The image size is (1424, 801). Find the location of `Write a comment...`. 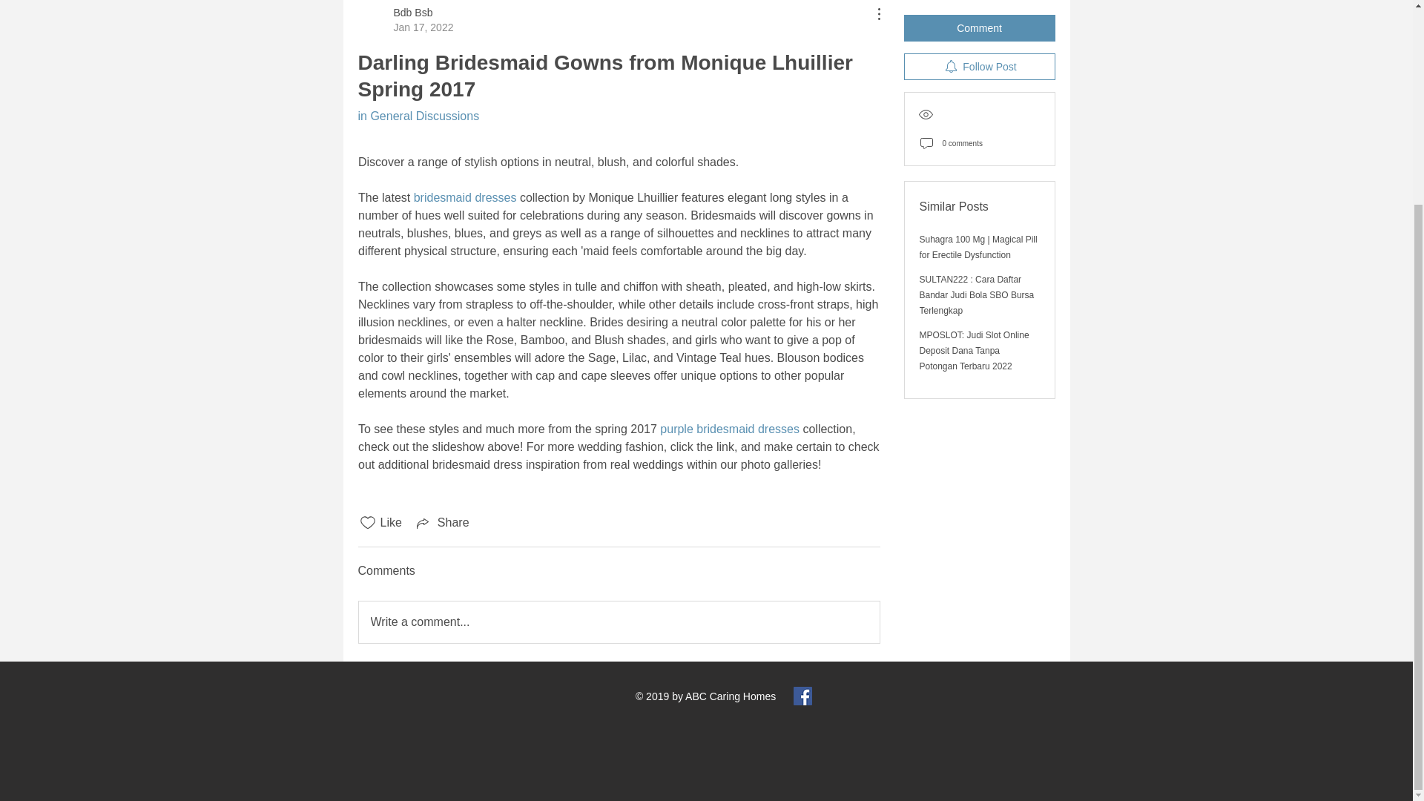

Write a comment... is located at coordinates (619, 622).